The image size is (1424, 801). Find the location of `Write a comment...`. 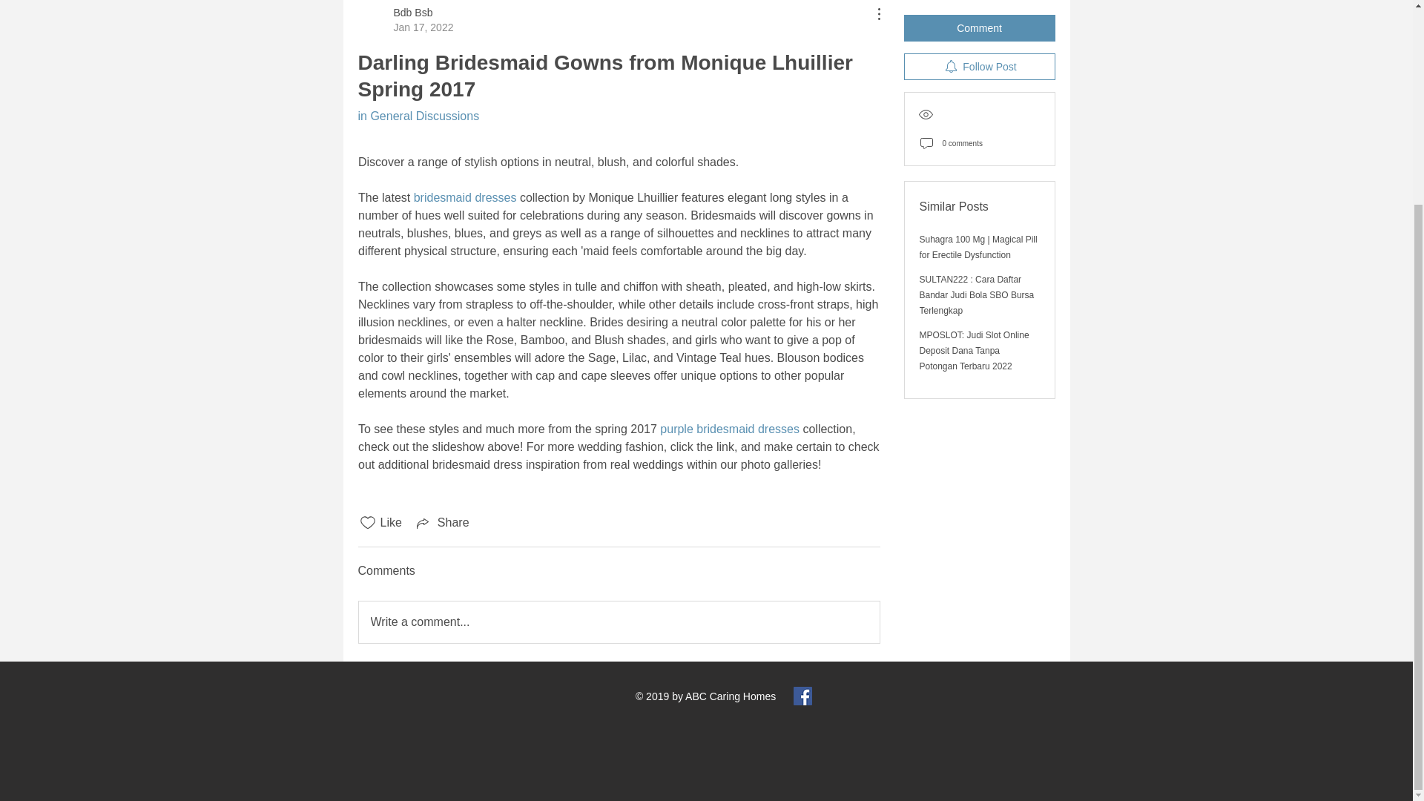

Write a comment... is located at coordinates (619, 622).